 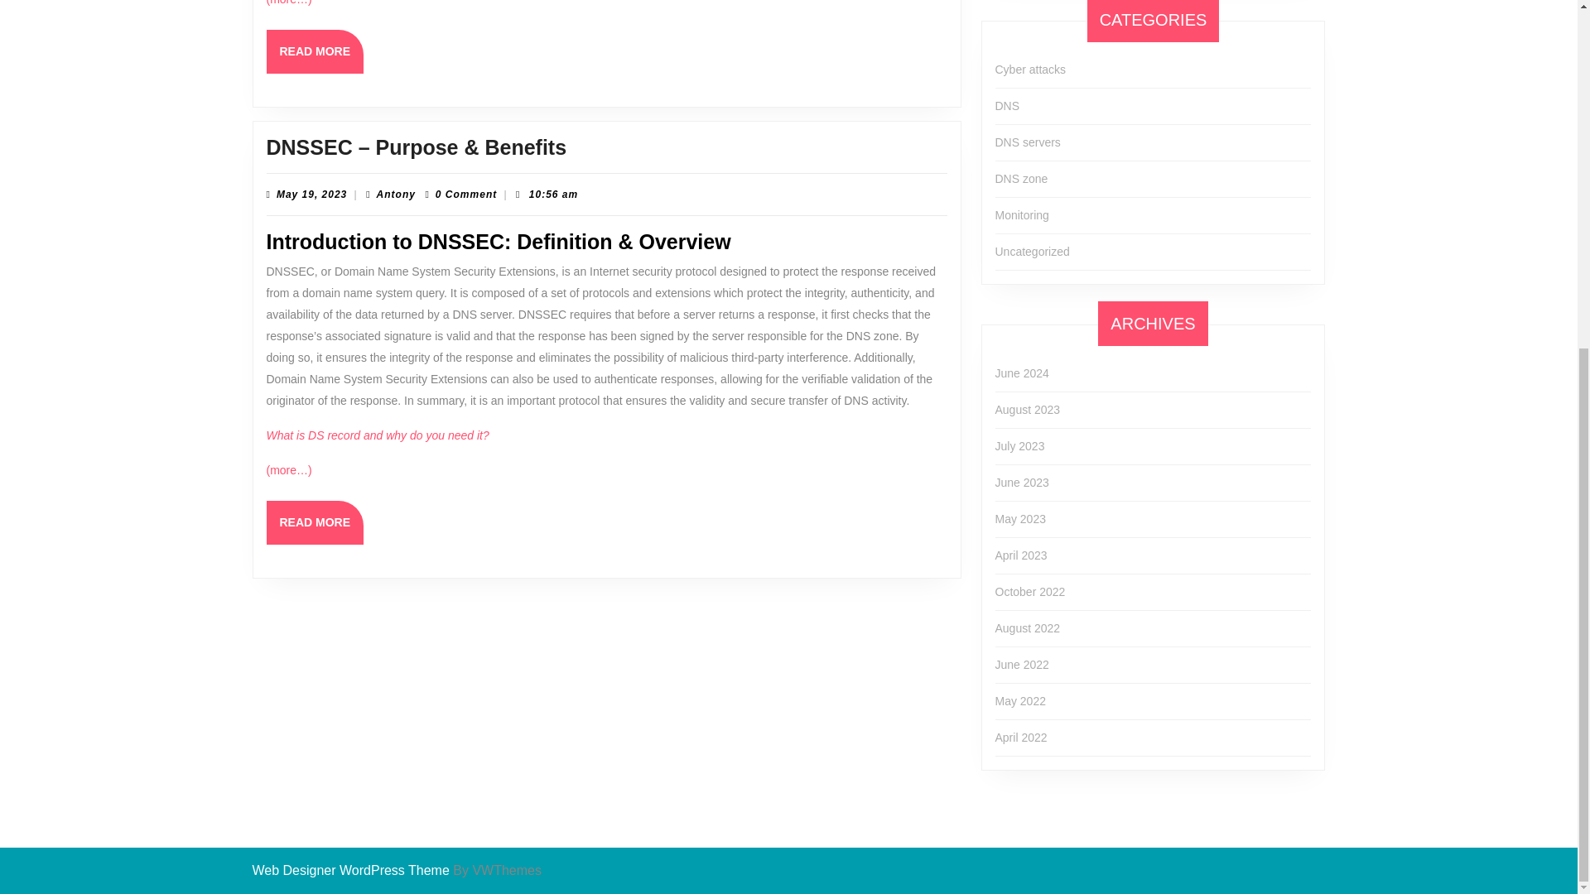 I want to click on What is DS record and why do you need it?, so click(x=540, y=397).